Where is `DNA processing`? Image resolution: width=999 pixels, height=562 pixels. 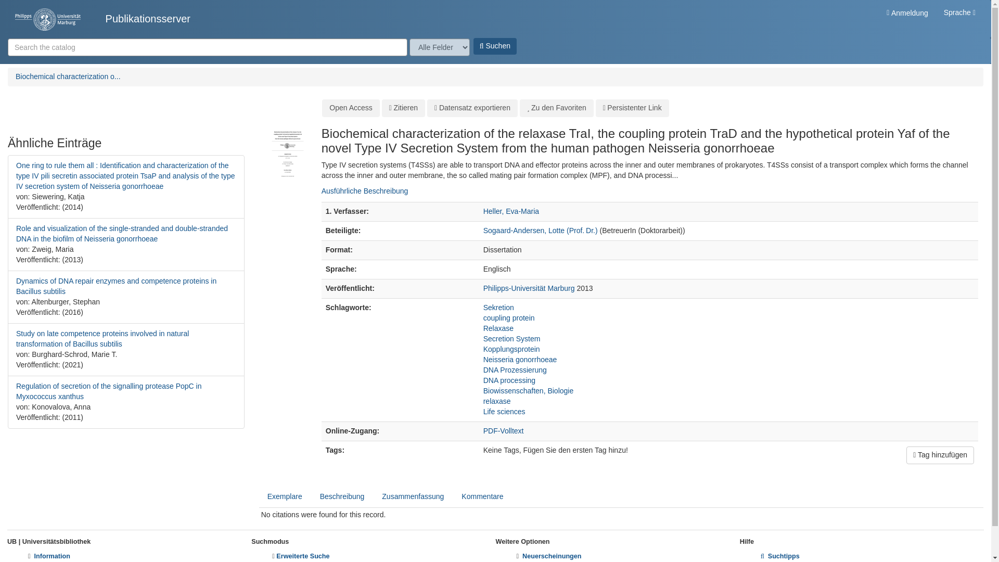
DNA processing is located at coordinates (509, 380).